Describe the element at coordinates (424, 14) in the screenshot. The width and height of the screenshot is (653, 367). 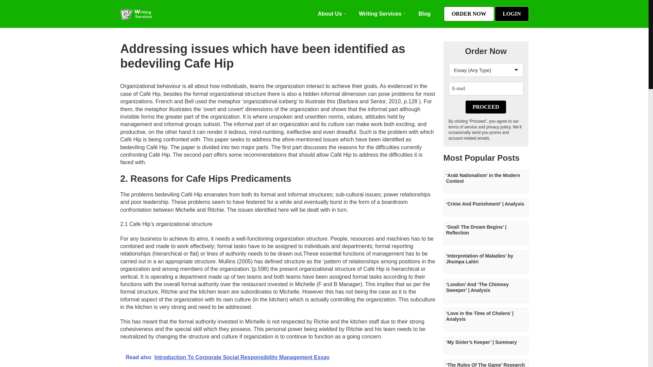
I see `Blog` at that location.